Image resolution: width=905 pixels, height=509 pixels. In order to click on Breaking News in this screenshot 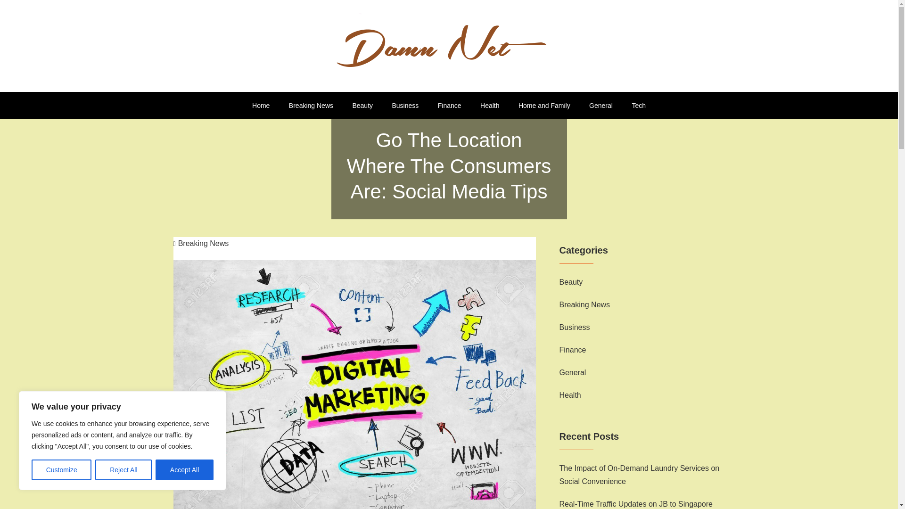, I will do `click(201, 243)`.